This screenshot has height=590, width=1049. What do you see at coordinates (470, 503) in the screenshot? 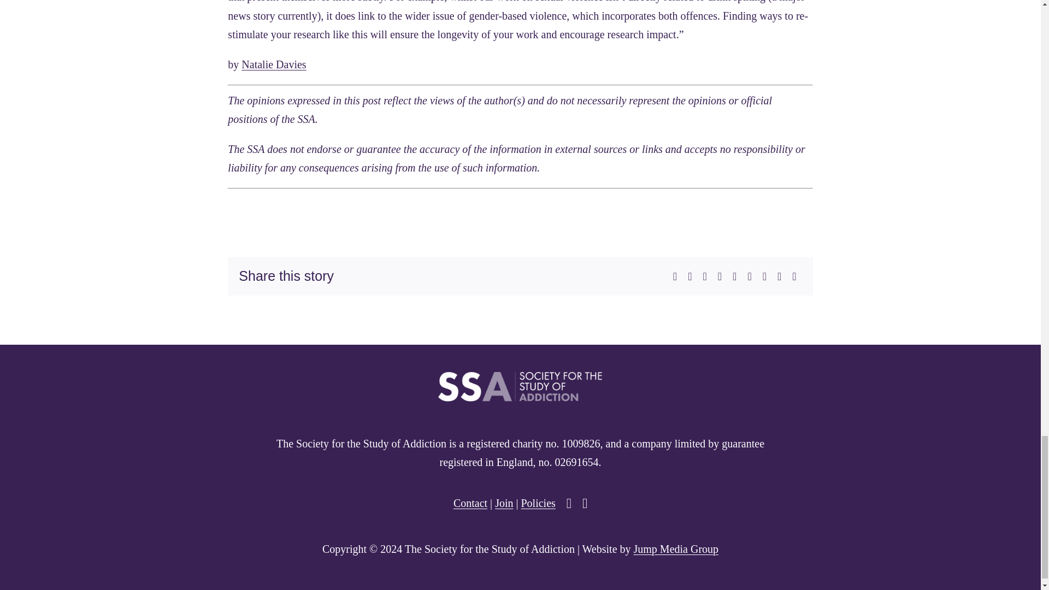
I see `Contact` at bounding box center [470, 503].